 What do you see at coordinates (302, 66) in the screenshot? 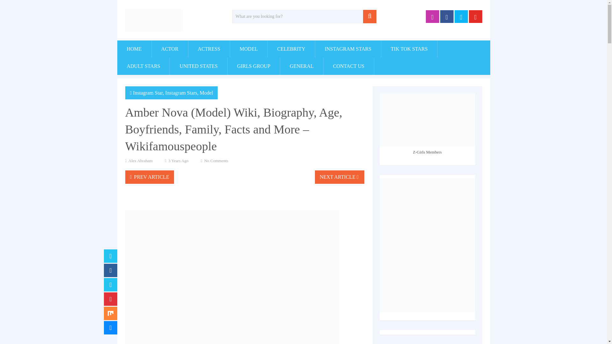
I see `GENERAL` at bounding box center [302, 66].